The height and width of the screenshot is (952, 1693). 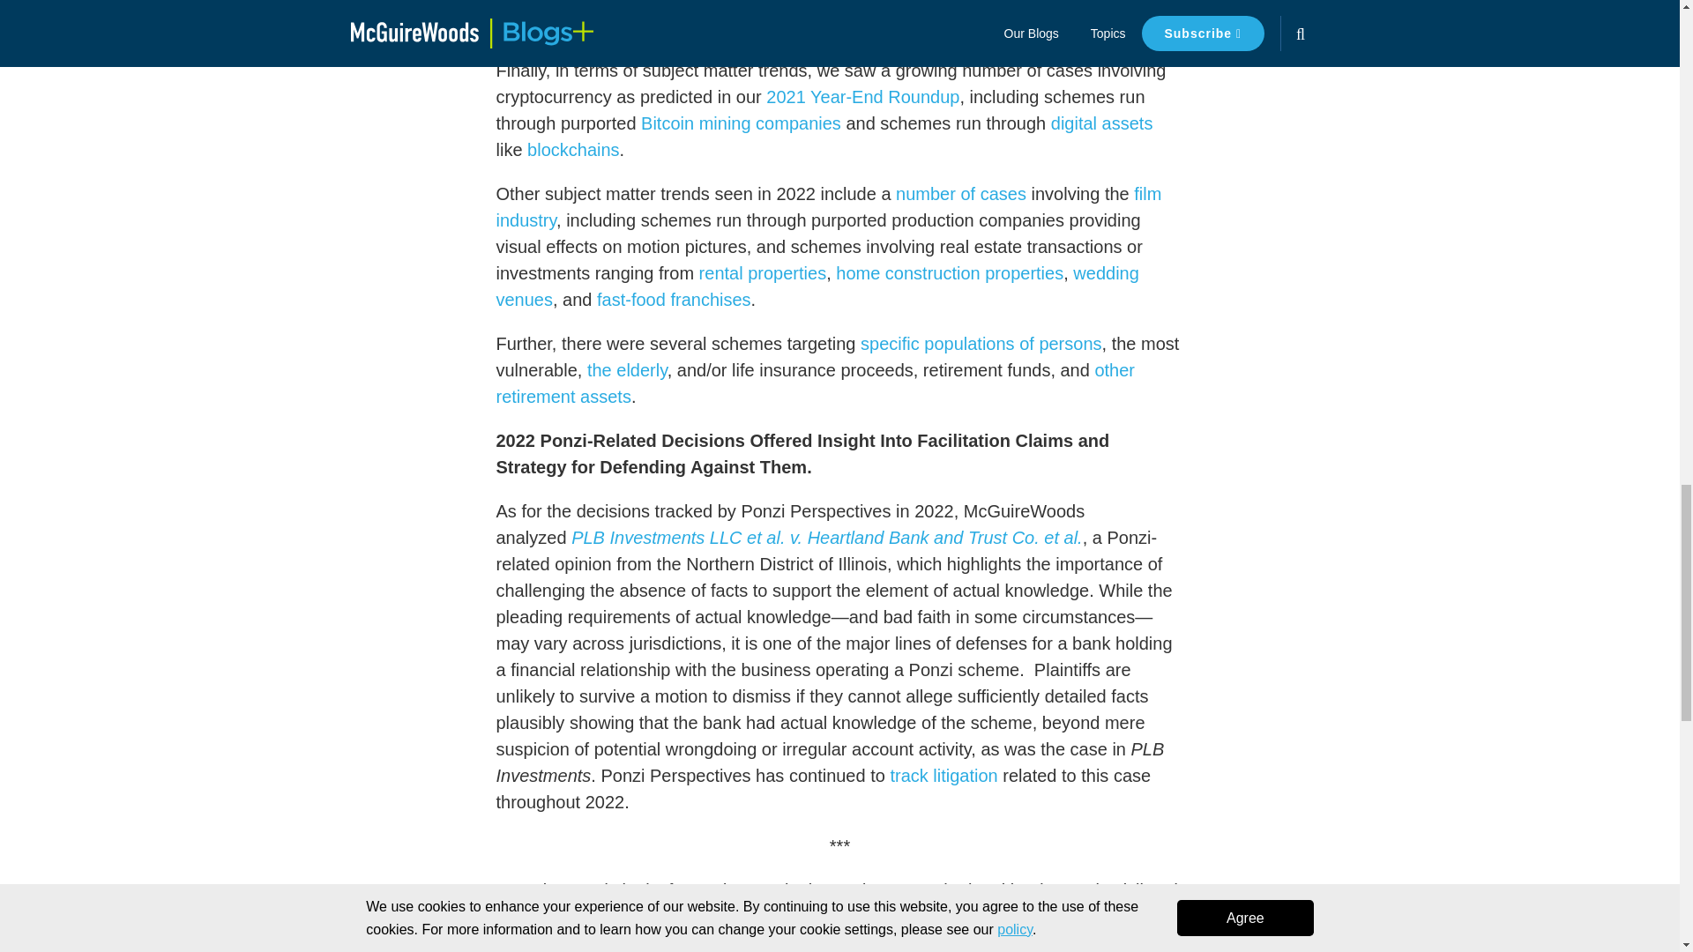 What do you see at coordinates (817, 286) in the screenshot?
I see `wedding venues` at bounding box center [817, 286].